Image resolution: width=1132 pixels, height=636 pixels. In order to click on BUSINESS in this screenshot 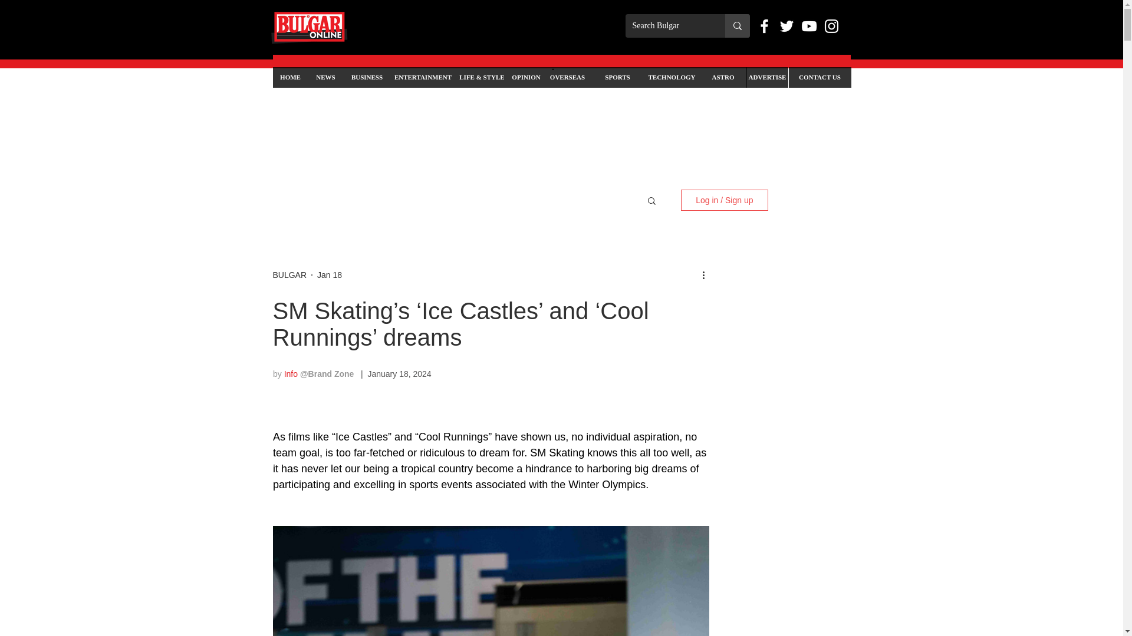, I will do `click(367, 78)`.